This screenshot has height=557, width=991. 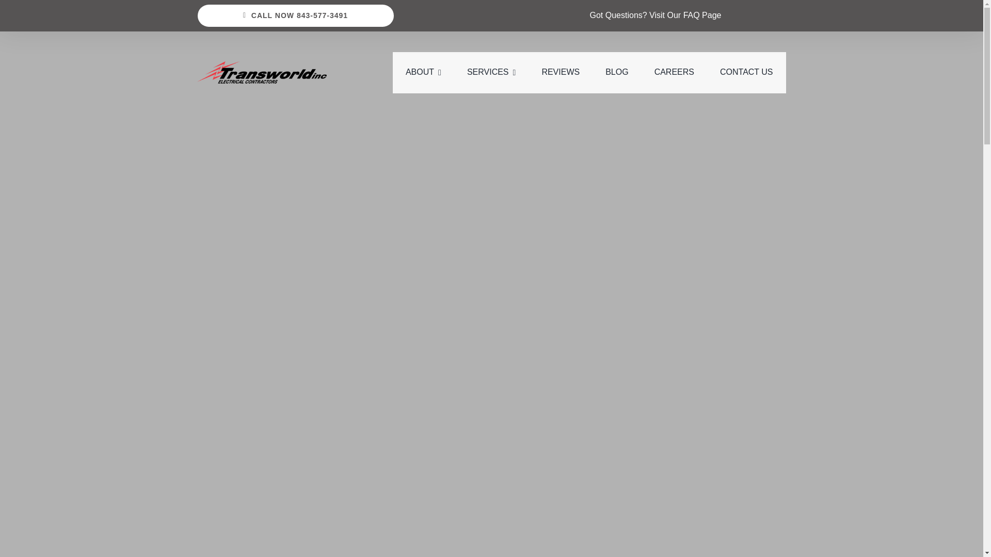 I want to click on CALL NOW 843-577-3491, so click(x=295, y=15).